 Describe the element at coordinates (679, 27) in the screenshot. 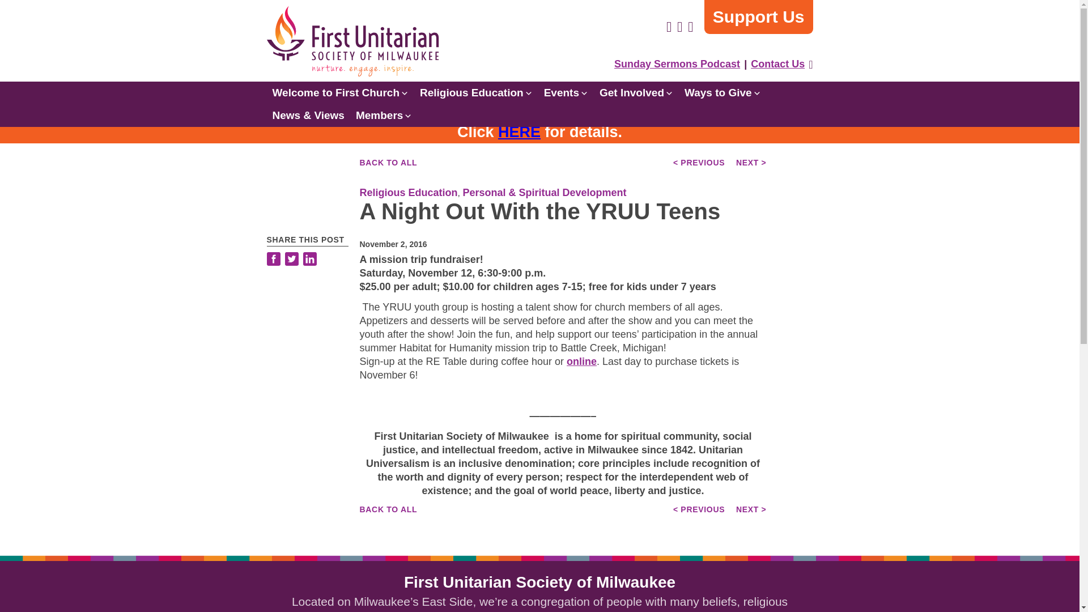

I see `Visit us on Instagram` at that location.